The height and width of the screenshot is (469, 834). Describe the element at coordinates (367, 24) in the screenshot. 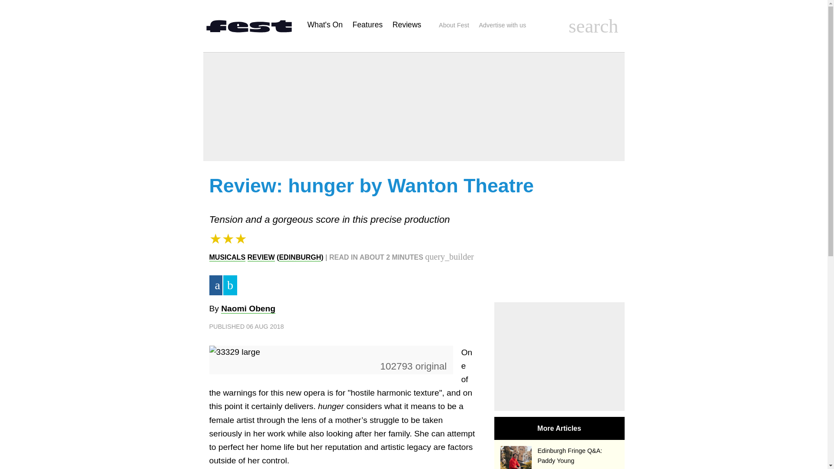

I see `Features` at that location.